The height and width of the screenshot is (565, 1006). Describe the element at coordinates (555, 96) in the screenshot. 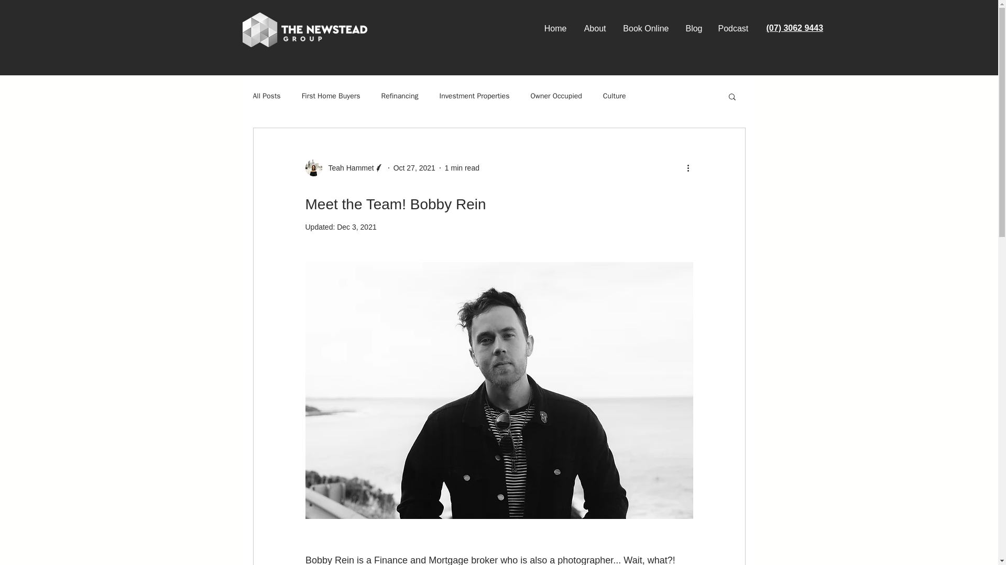

I see `Owner Occupied` at that location.